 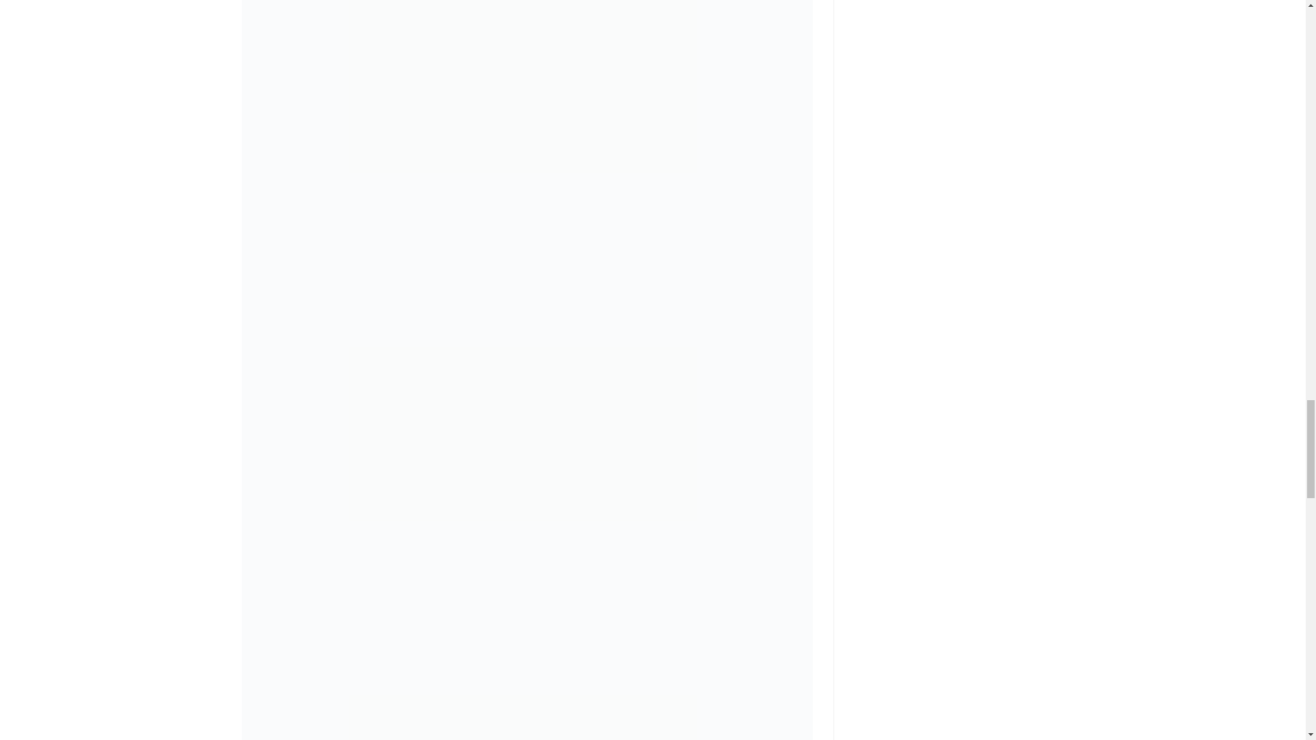 What do you see at coordinates (526, 648) in the screenshot?
I see `Artist in Paris 3` at bounding box center [526, 648].